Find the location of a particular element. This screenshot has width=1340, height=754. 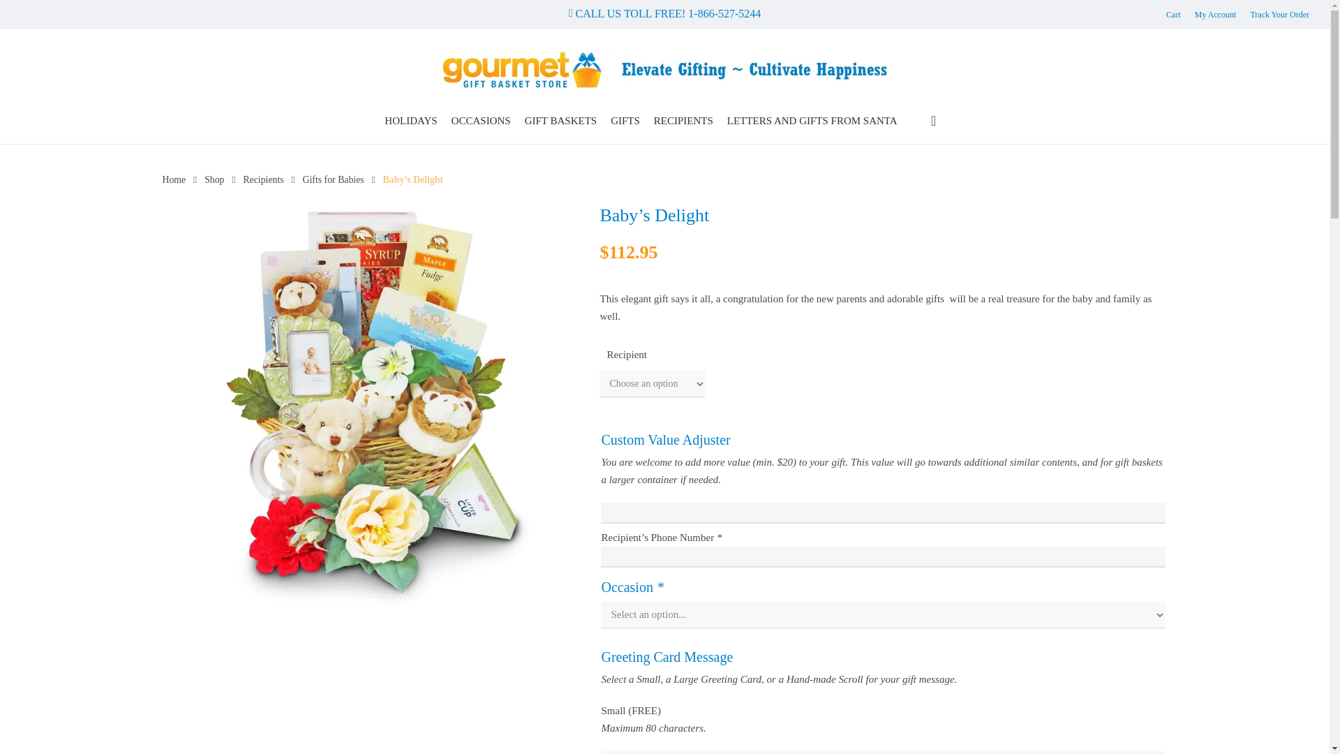

HOLIDAYS is located at coordinates (410, 120).